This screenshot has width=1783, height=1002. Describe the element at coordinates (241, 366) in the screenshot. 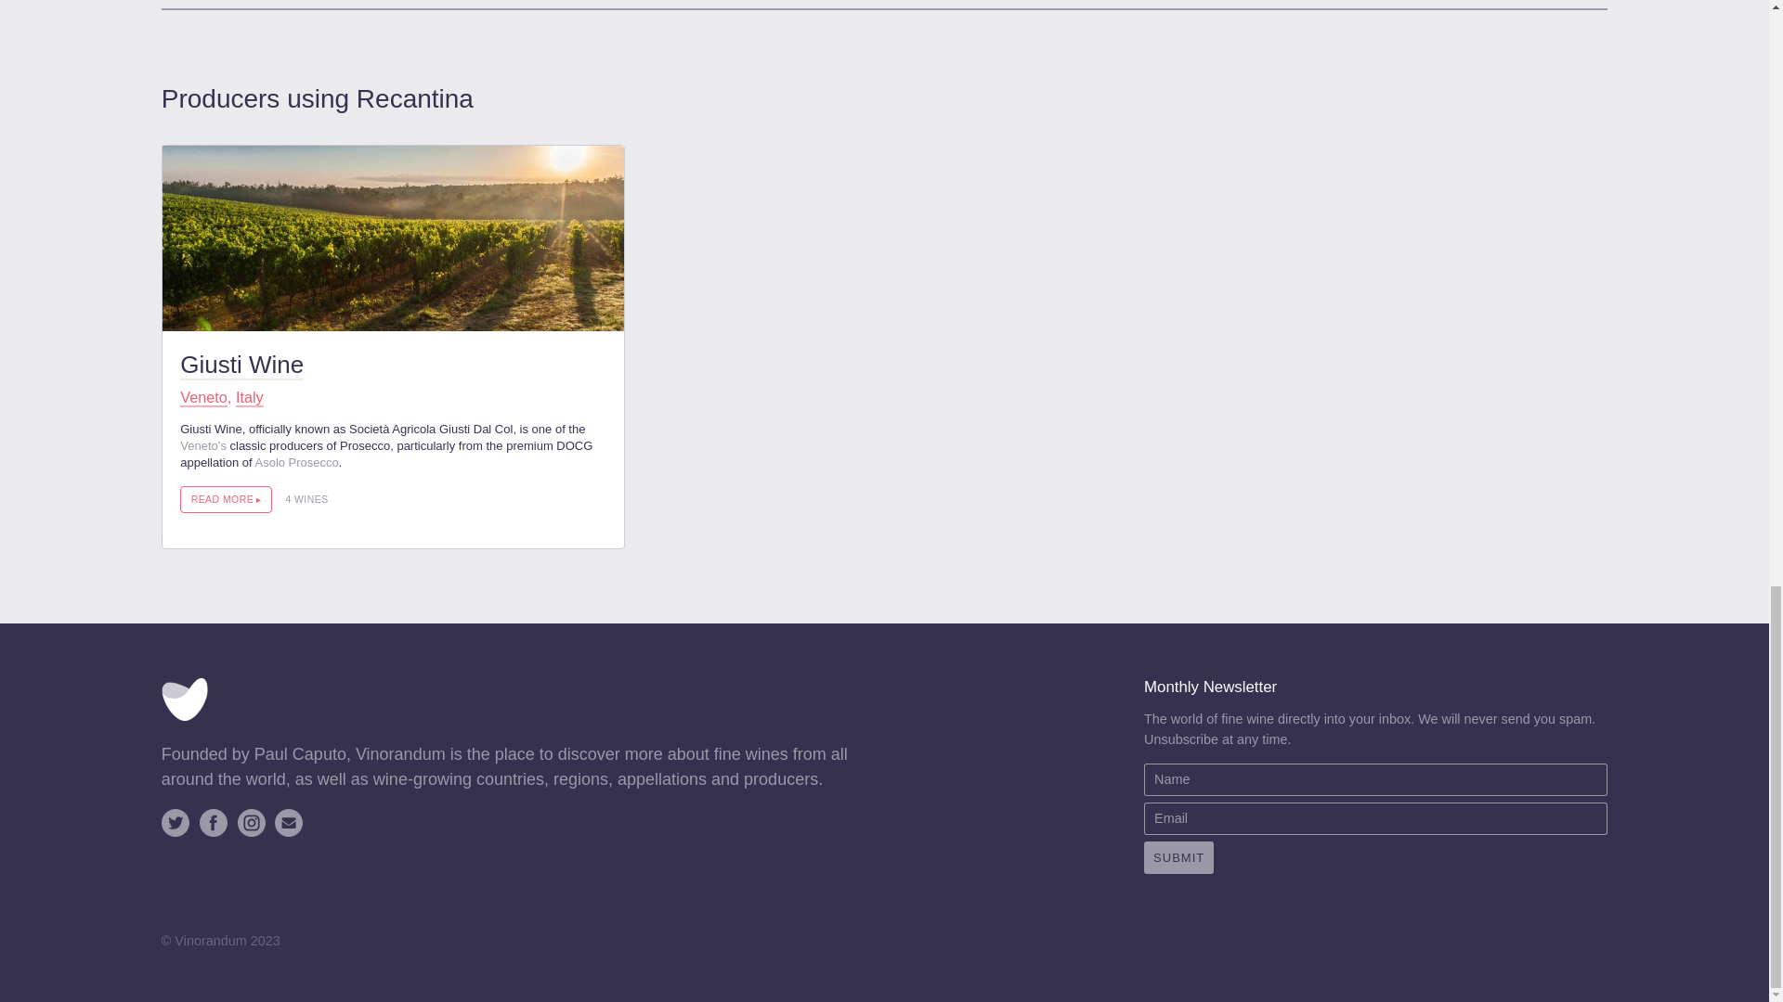

I see `Giusti Wine` at that location.